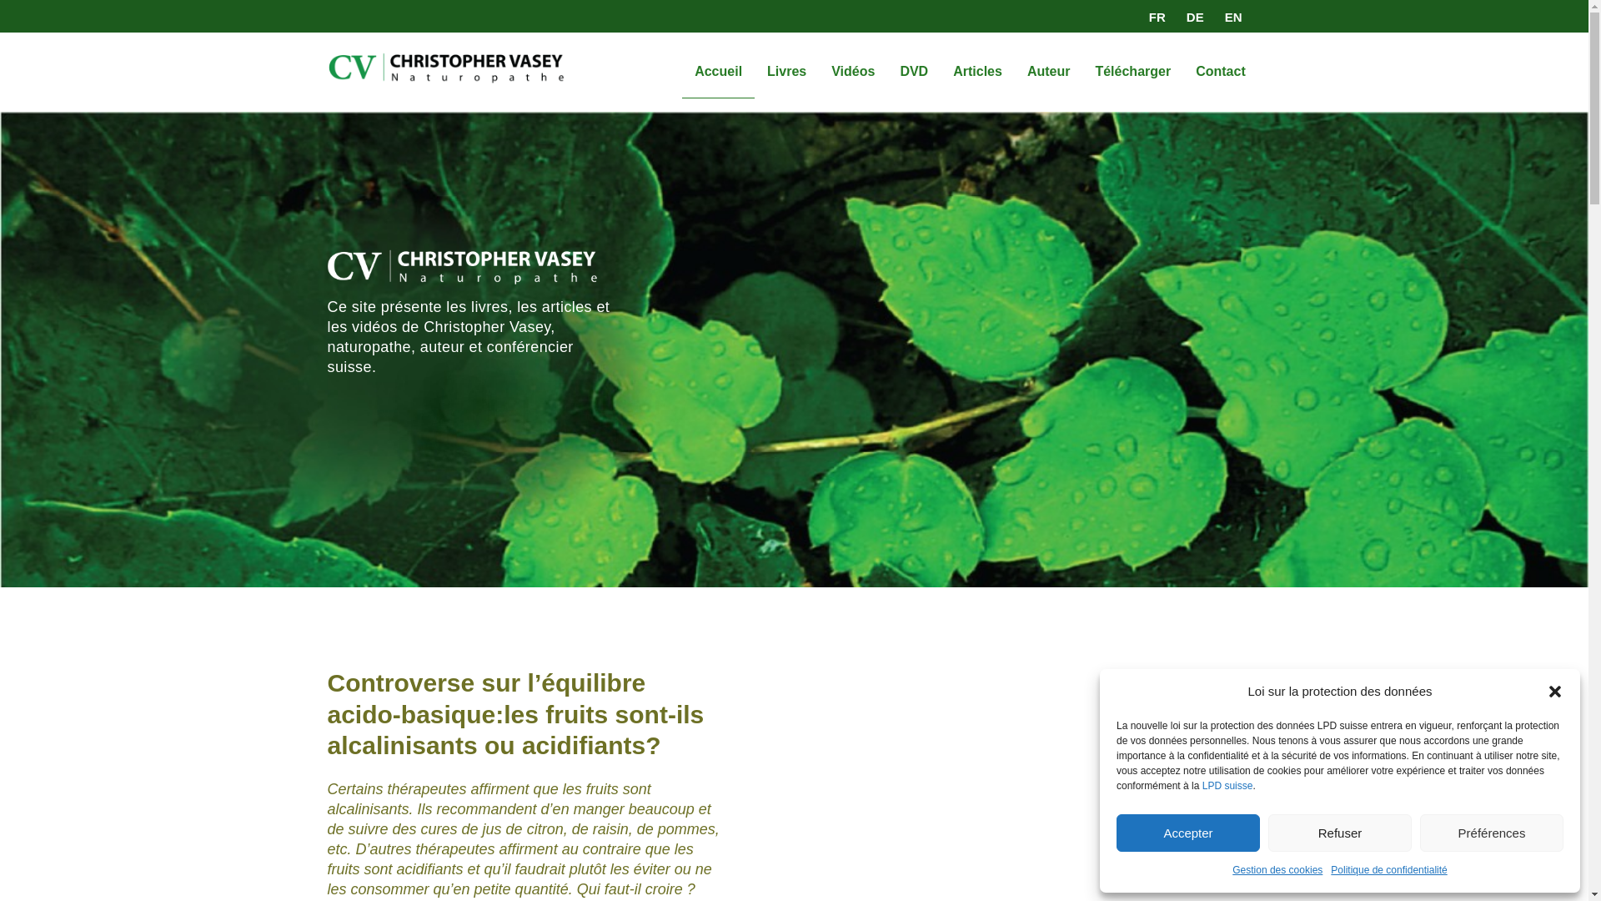 The width and height of the screenshot is (1601, 901). Describe the element at coordinates (1188, 833) in the screenshot. I see `Accepter` at that location.